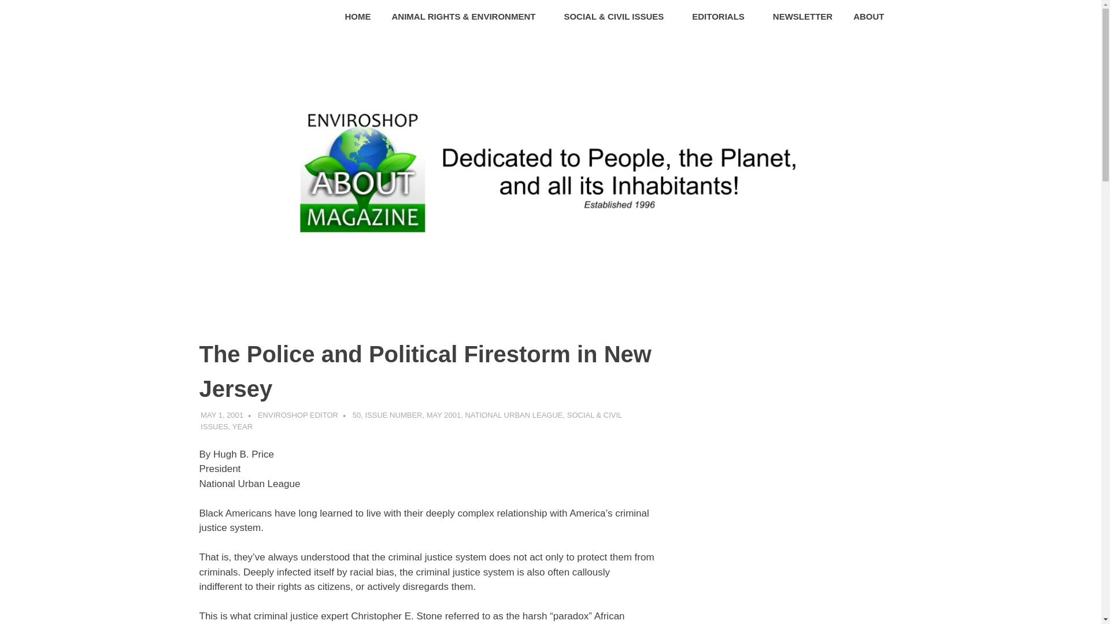  I want to click on 12:00 am, so click(222, 415).